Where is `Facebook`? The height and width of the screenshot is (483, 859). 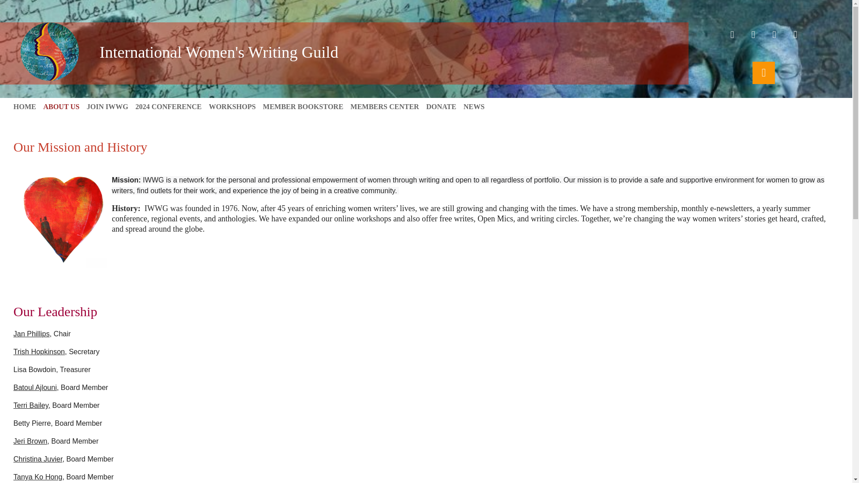
Facebook is located at coordinates (732, 34).